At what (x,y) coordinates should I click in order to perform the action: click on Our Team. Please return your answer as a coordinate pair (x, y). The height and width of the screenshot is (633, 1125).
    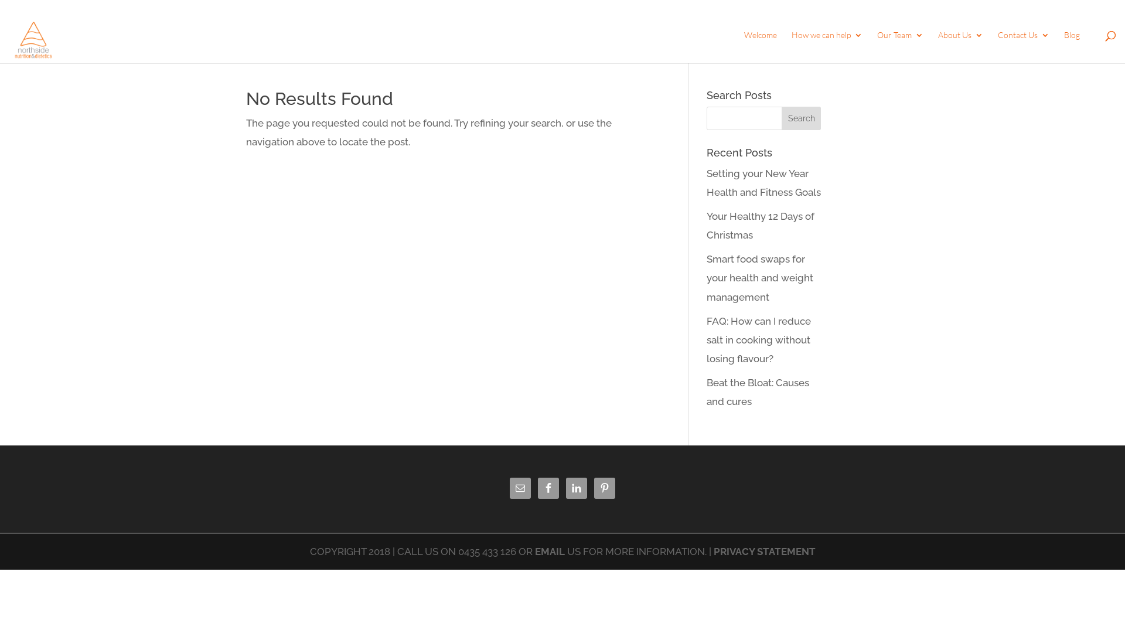
    Looking at the image, I should click on (900, 47).